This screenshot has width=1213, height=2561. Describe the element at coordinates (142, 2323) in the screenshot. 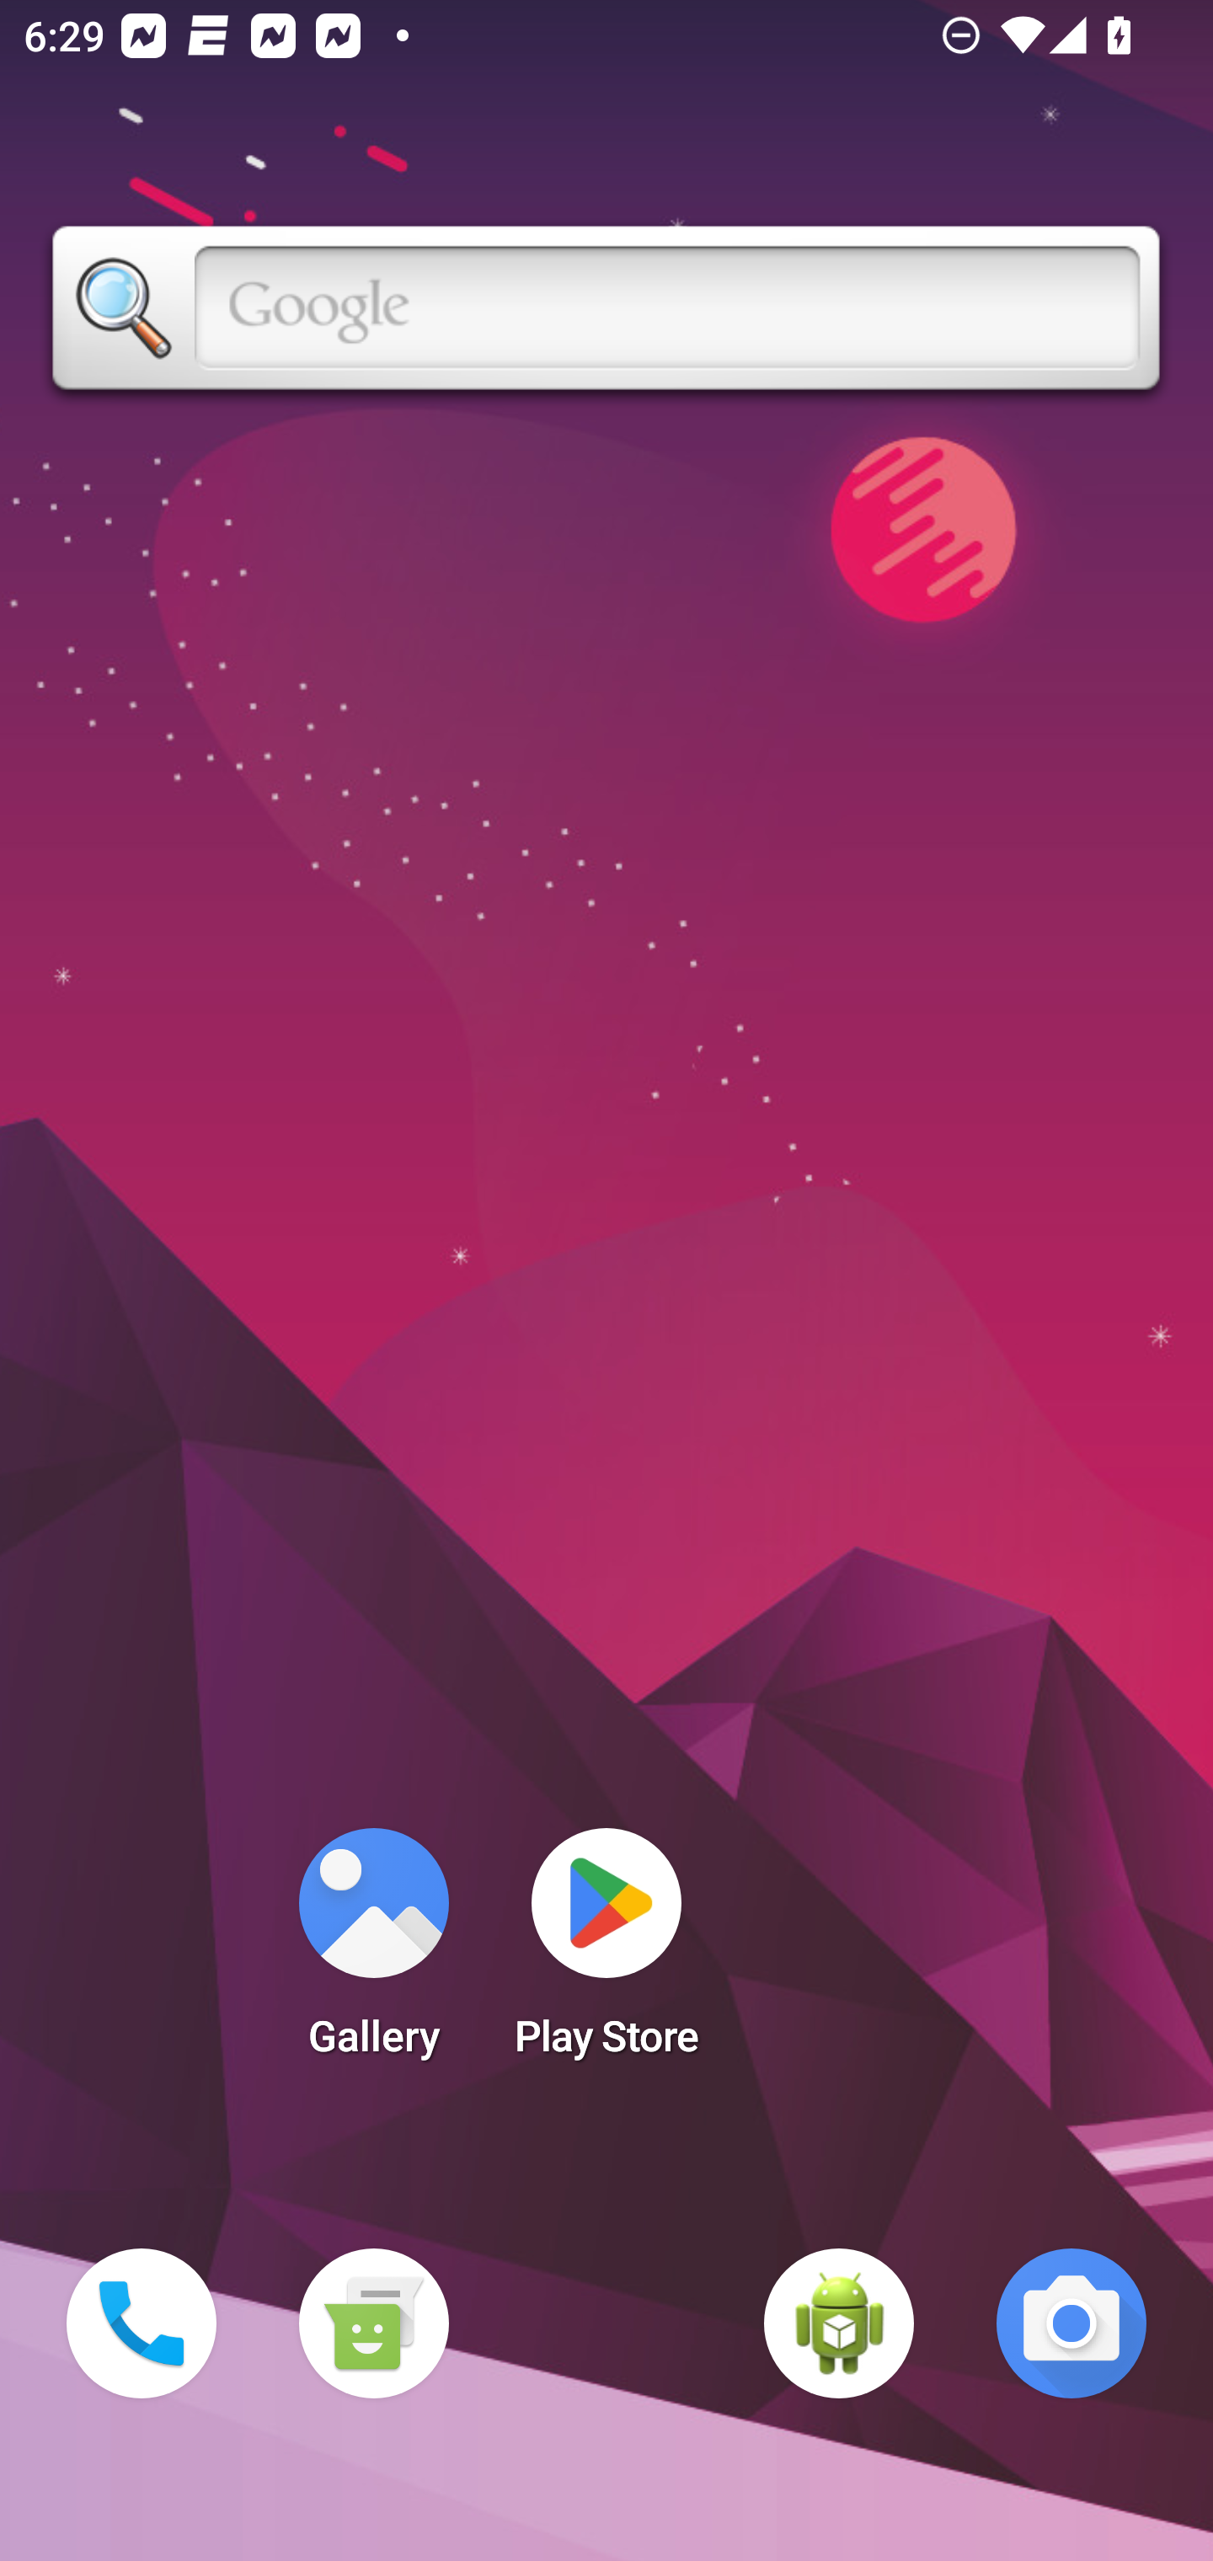

I see `Phone` at that location.